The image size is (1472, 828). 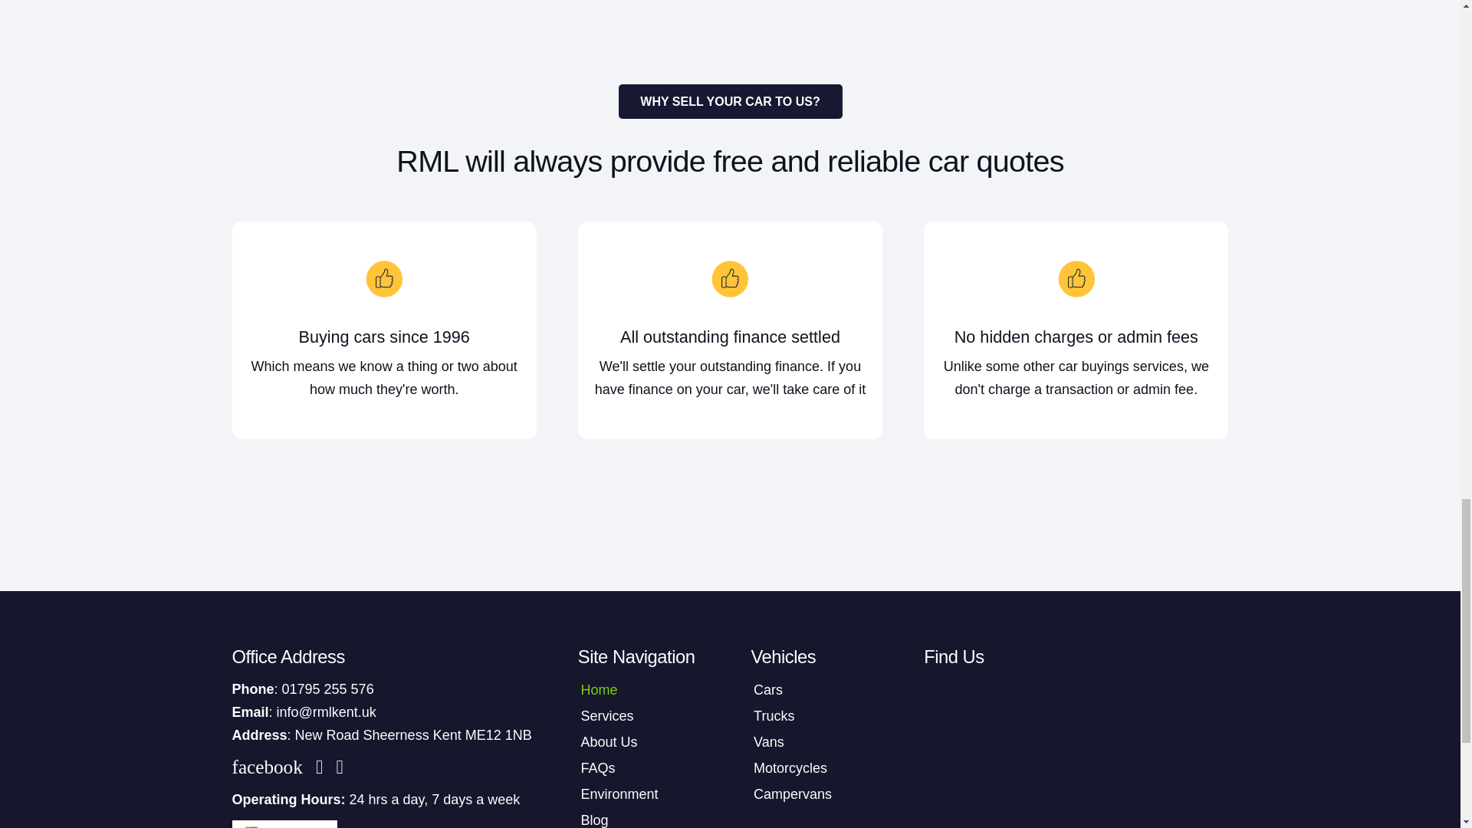 What do you see at coordinates (644, 741) in the screenshot?
I see `About Us` at bounding box center [644, 741].